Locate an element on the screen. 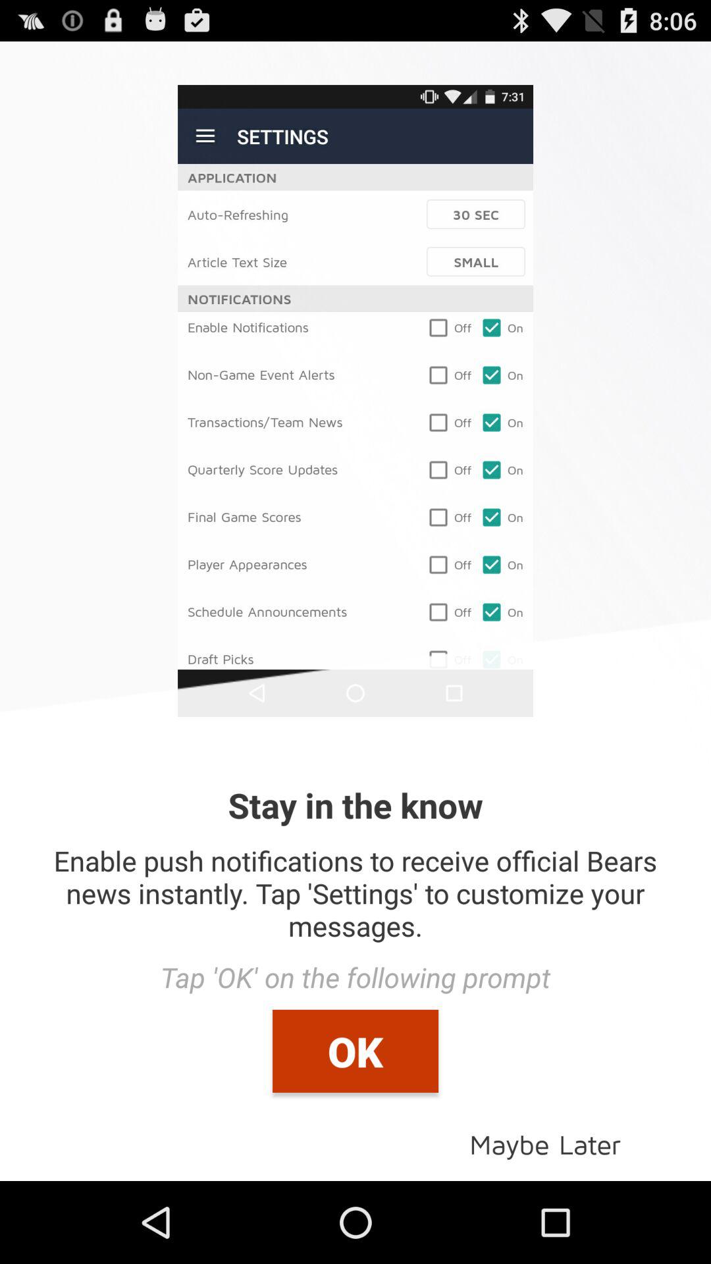 Image resolution: width=711 pixels, height=1264 pixels. open icon below ok item is located at coordinates (545, 1143).